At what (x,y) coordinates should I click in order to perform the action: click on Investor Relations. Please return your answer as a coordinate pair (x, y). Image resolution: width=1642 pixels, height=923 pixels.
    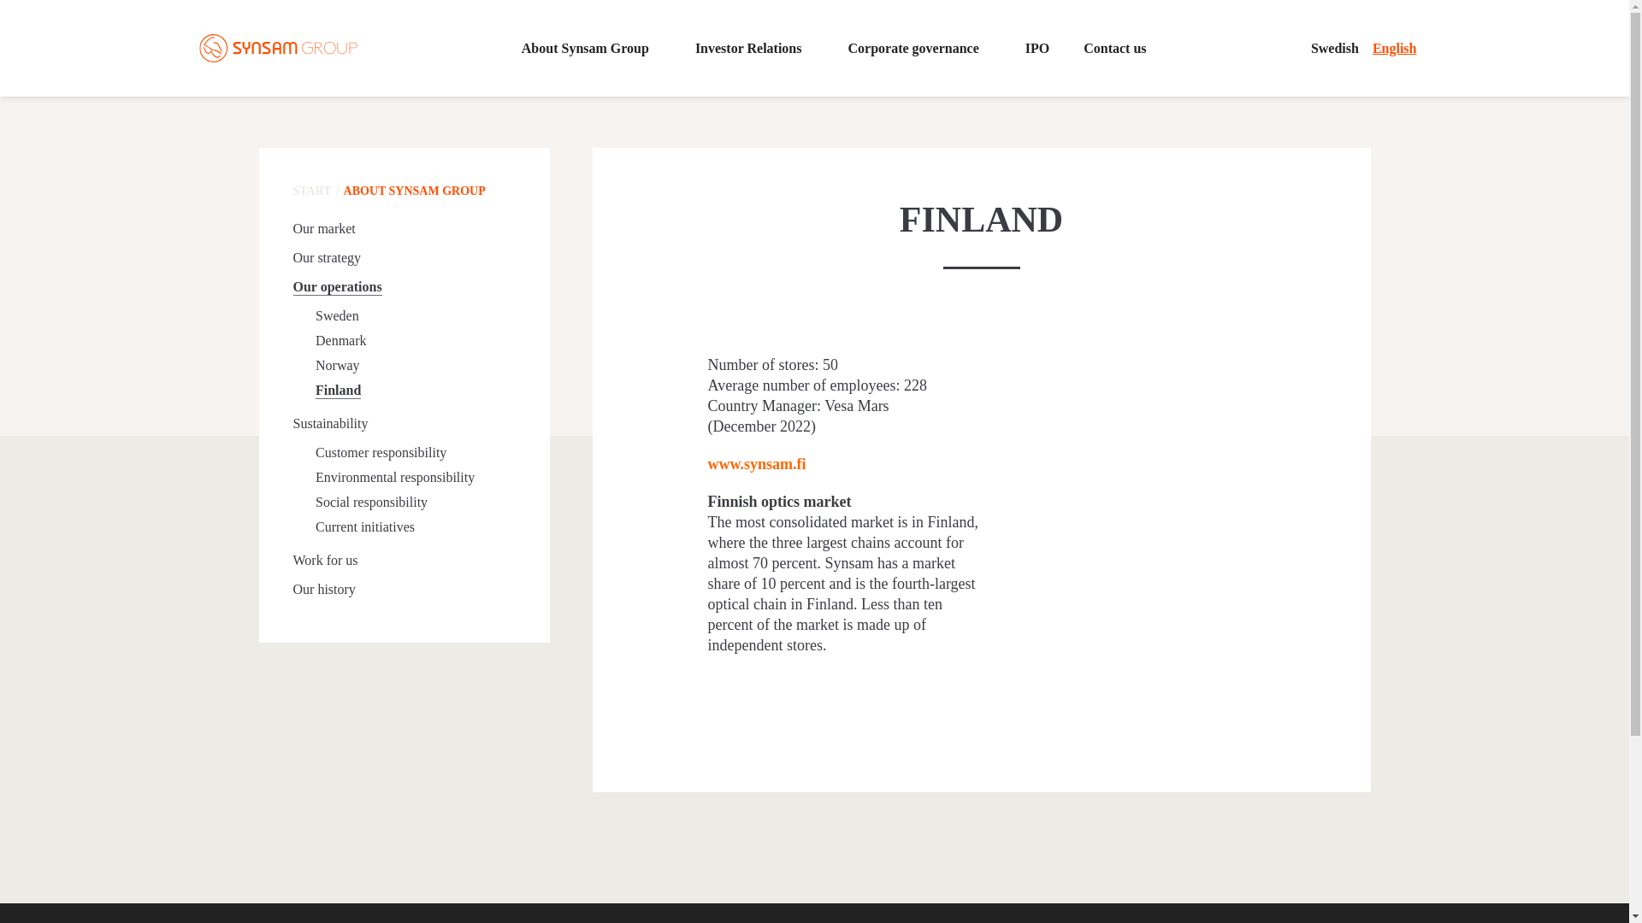
    Looking at the image, I should click on (754, 48).